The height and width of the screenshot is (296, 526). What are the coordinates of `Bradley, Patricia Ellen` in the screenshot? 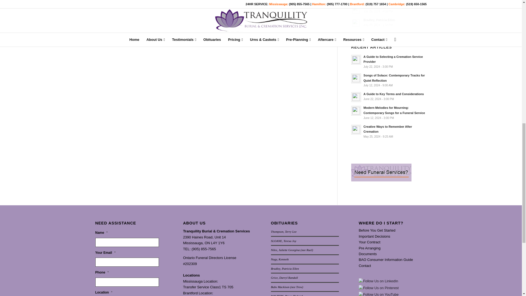 It's located at (389, 22).